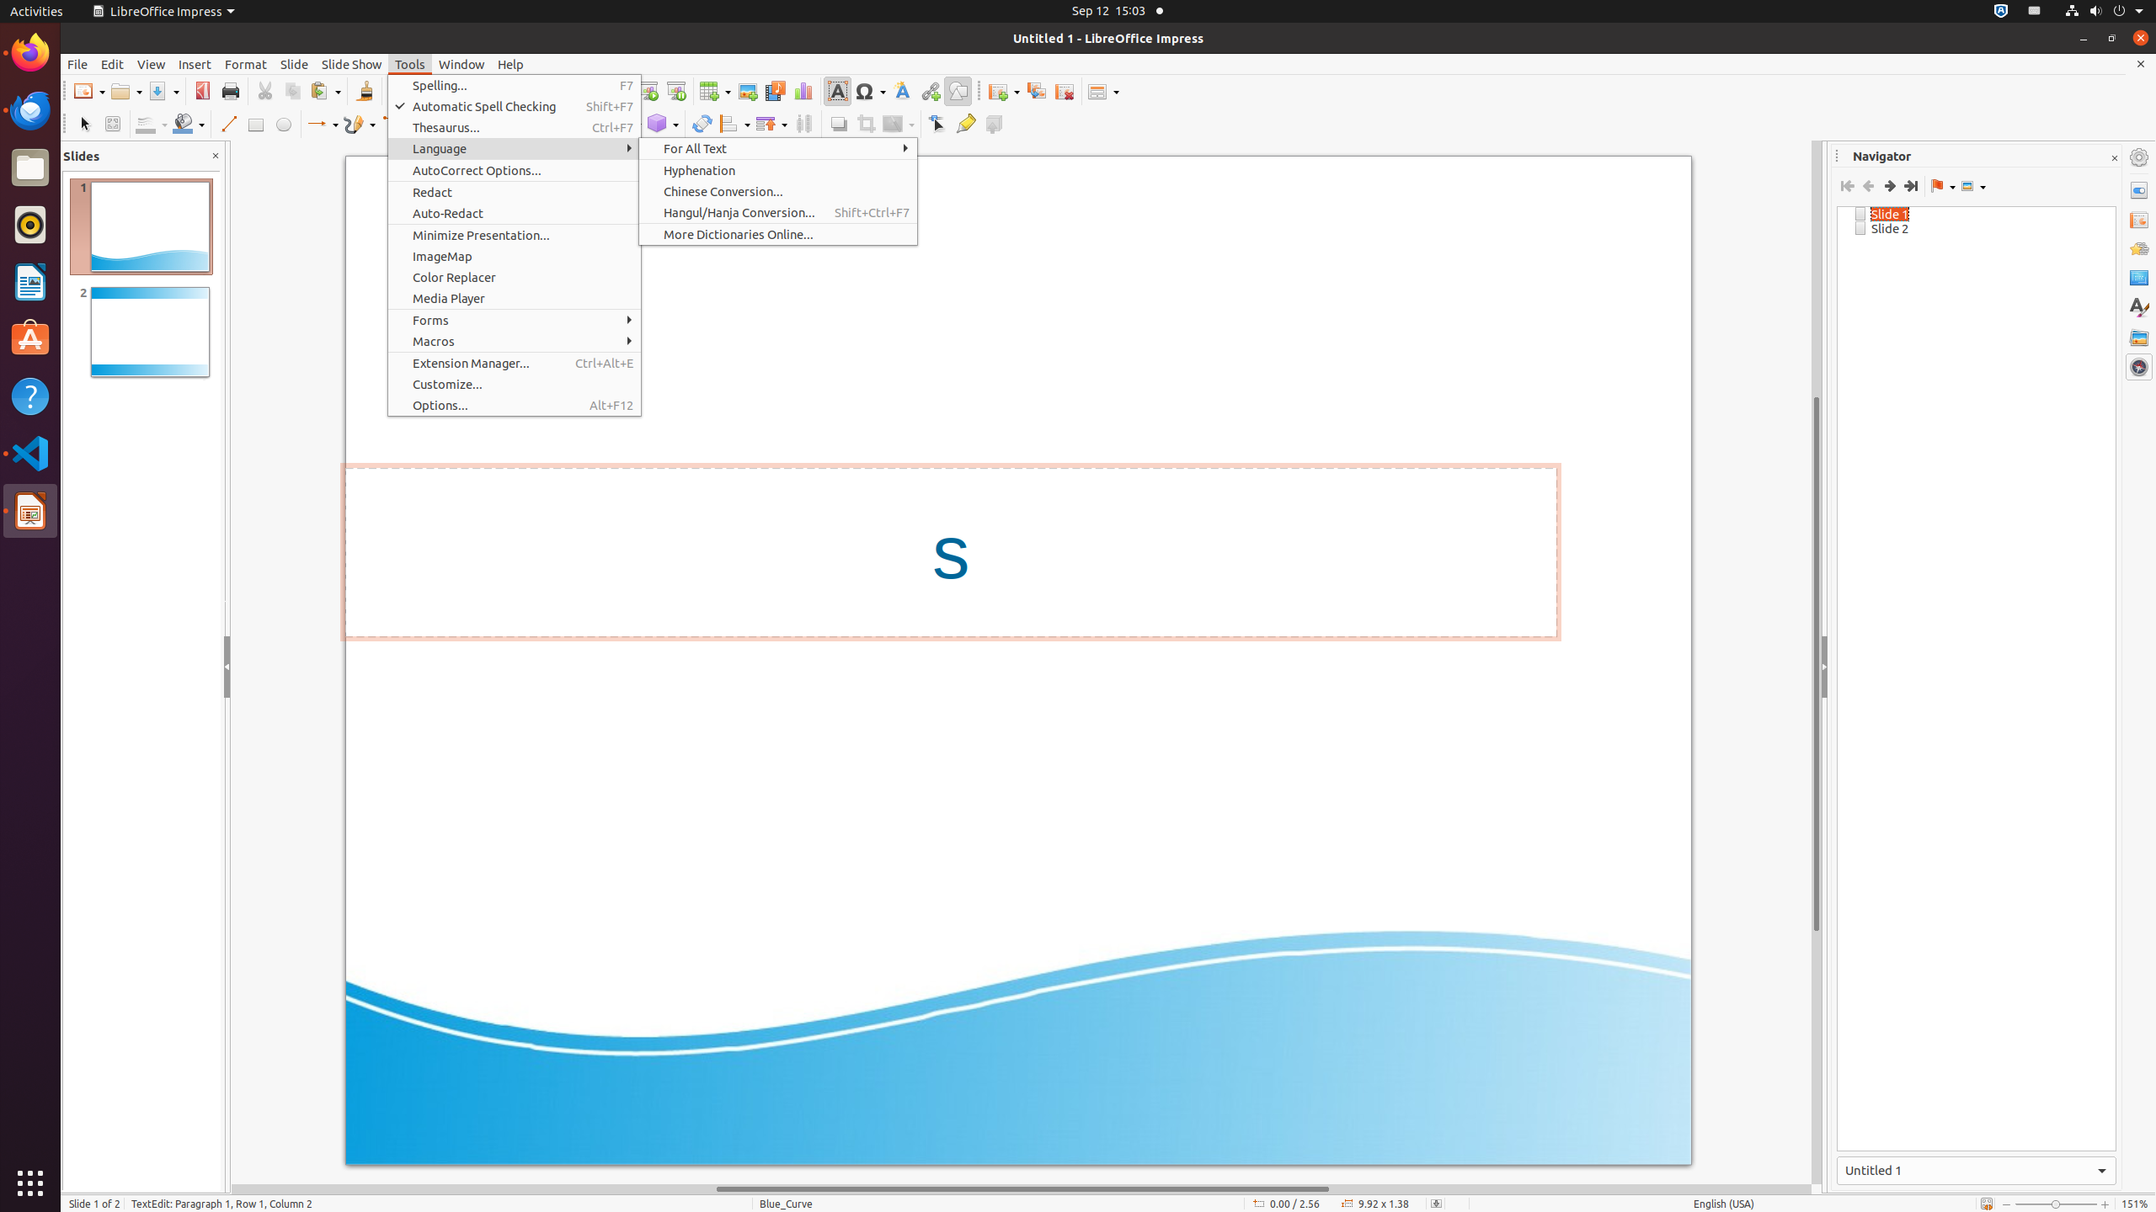 Image resolution: width=2156 pixels, height=1212 pixels. What do you see at coordinates (515, 364) in the screenshot?
I see `Extension Manager...` at bounding box center [515, 364].